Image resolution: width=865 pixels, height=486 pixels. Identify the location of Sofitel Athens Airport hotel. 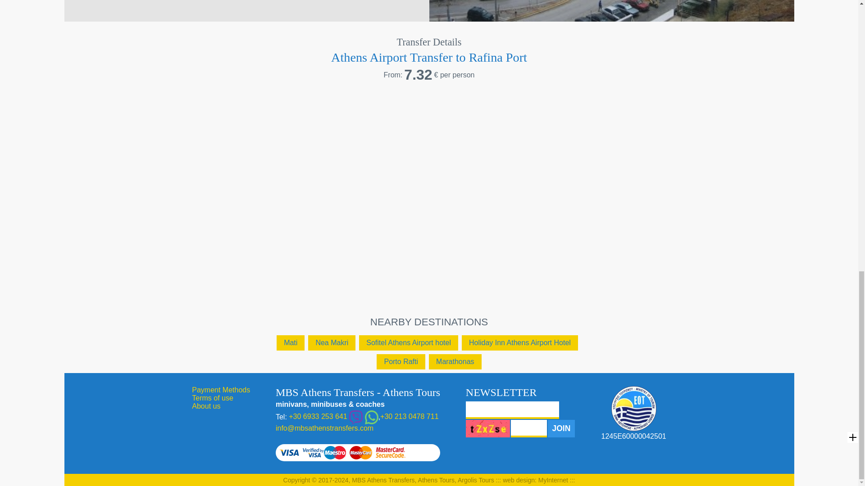
(408, 343).